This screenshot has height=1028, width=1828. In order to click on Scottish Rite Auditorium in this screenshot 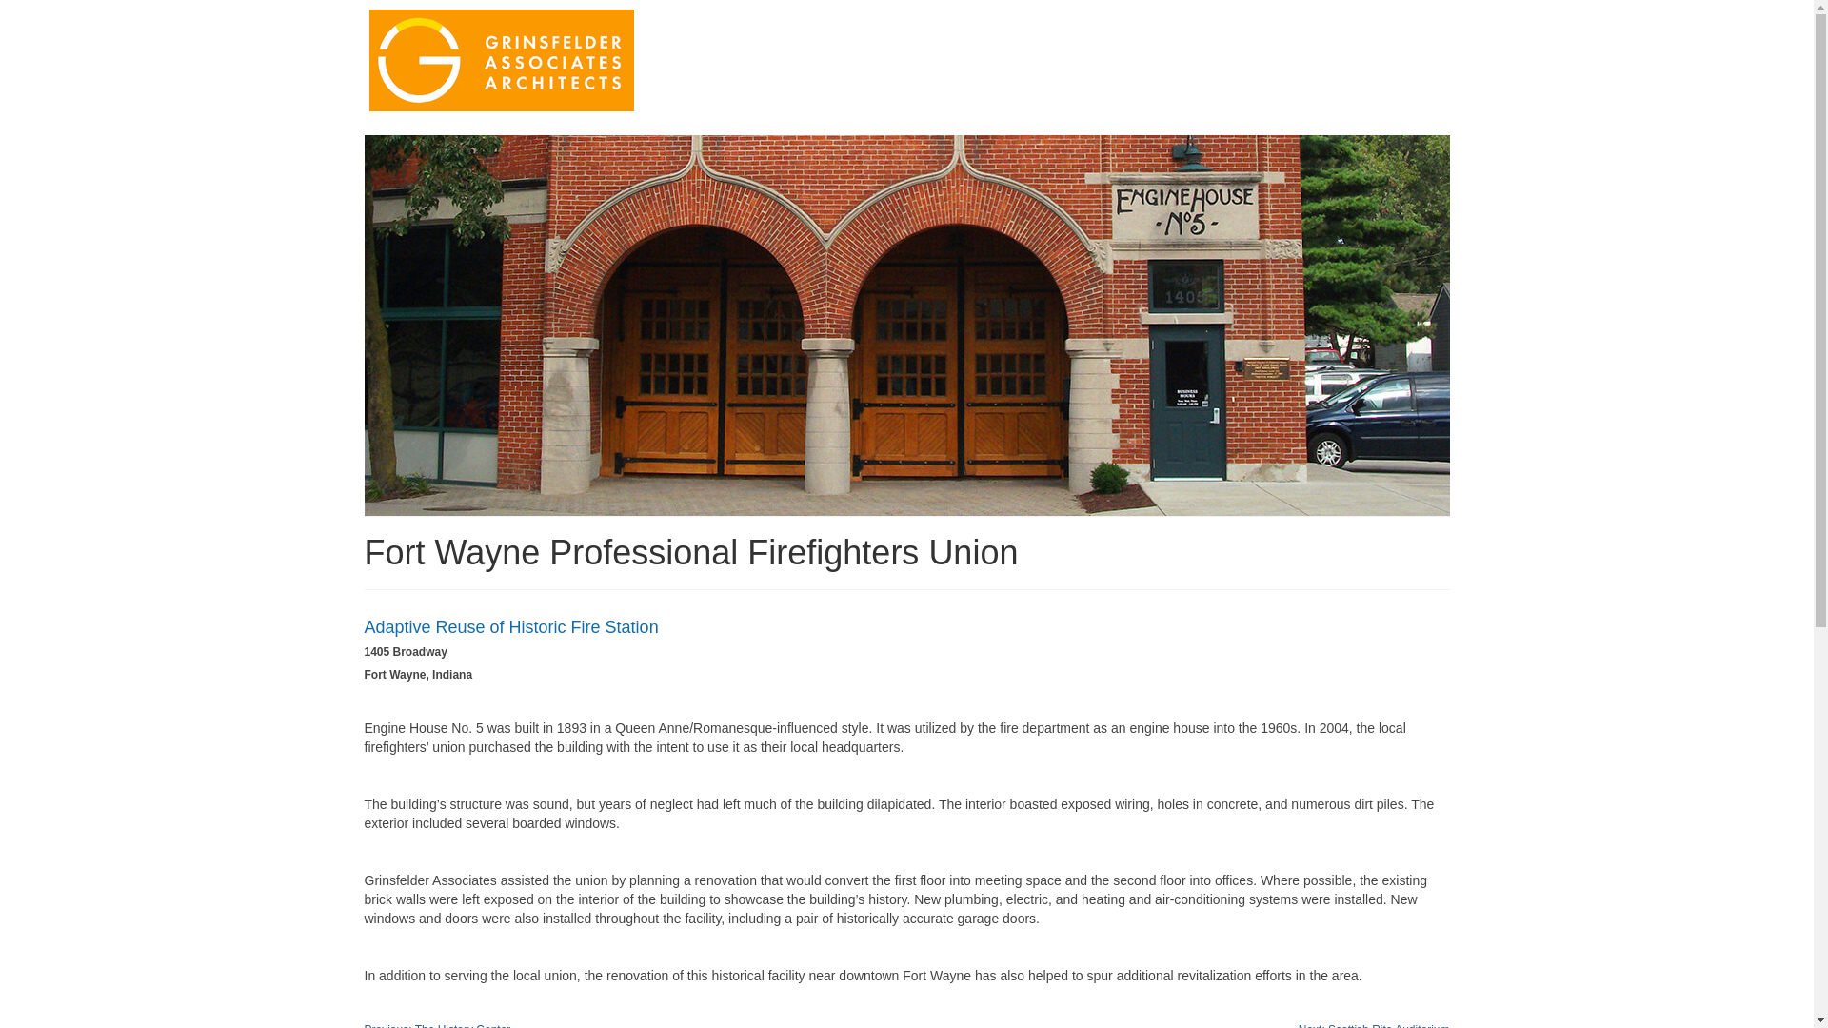, I will do `click(1373, 1025)`.